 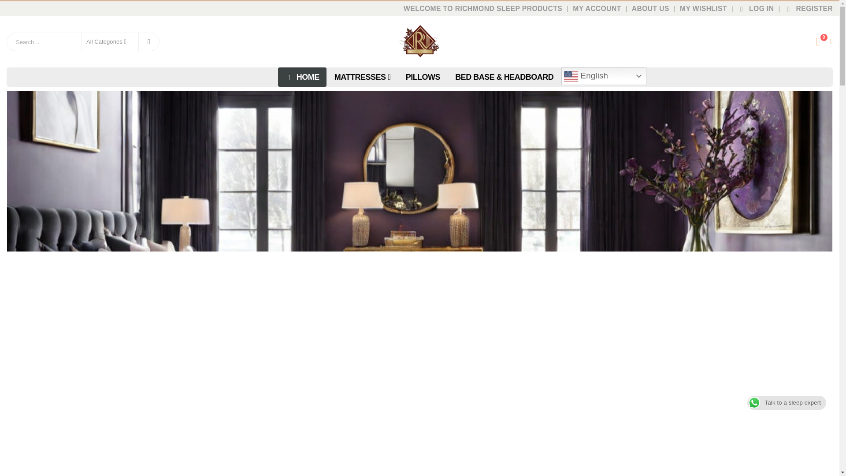 What do you see at coordinates (604, 76) in the screenshot?
I see `English` at bounding box center [604, 76].